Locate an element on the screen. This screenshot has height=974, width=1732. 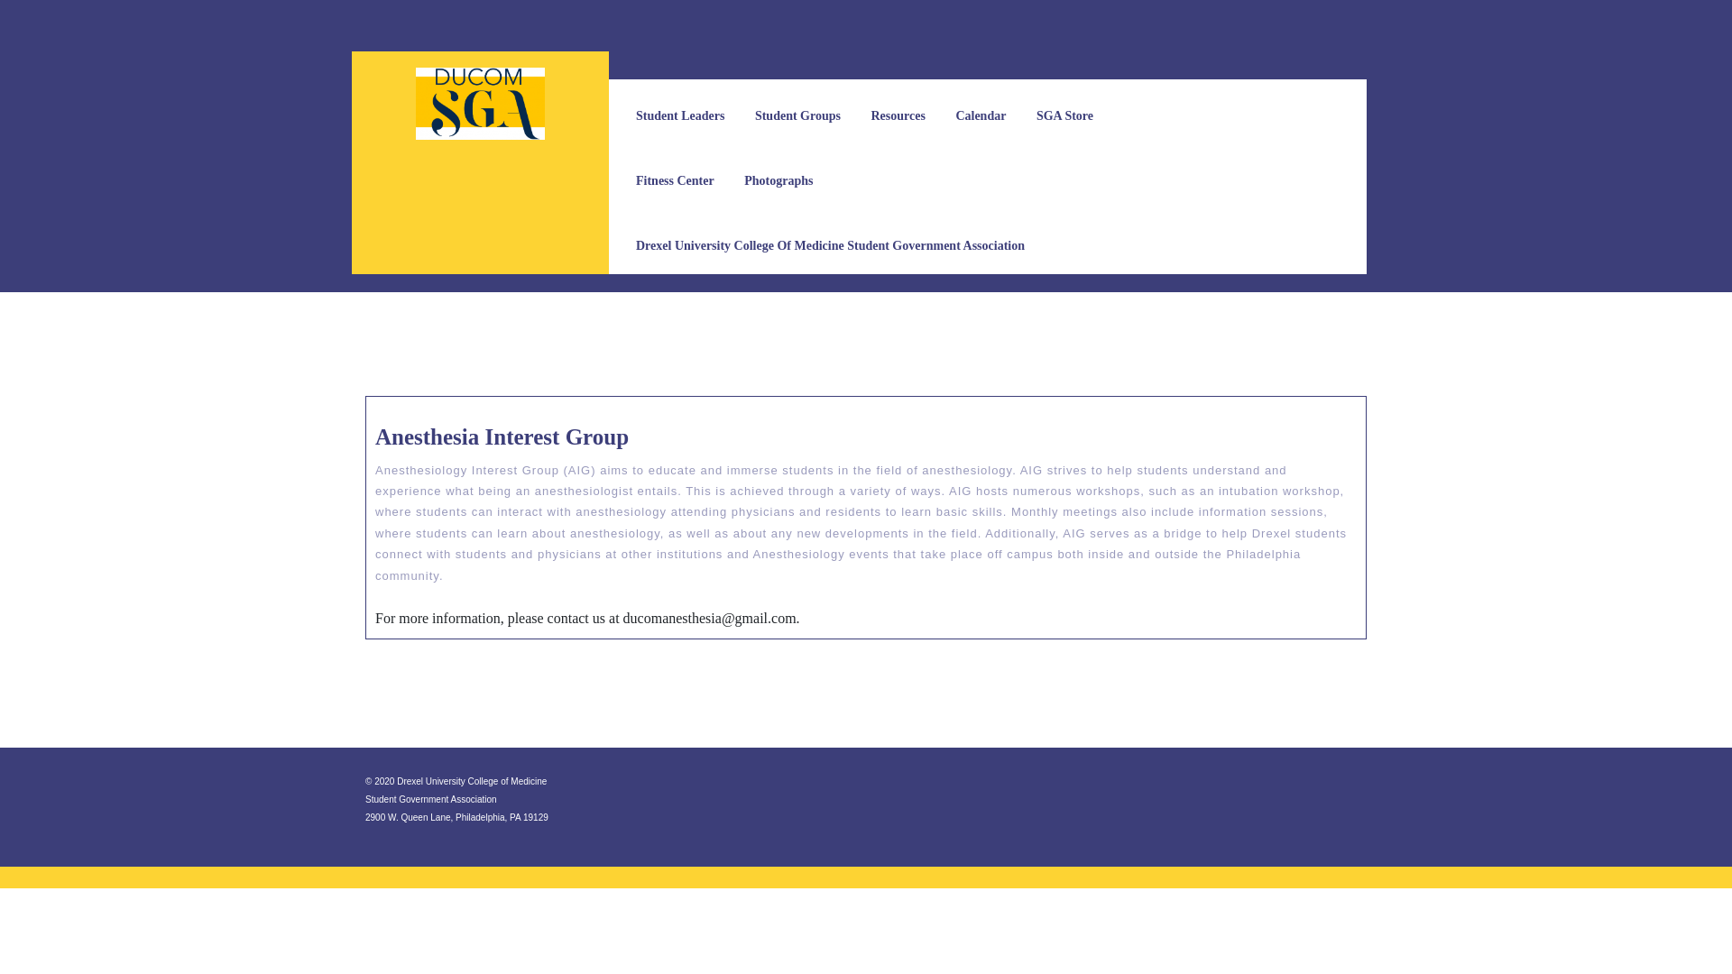
Student Leaders is located at coordinates (679, 115).